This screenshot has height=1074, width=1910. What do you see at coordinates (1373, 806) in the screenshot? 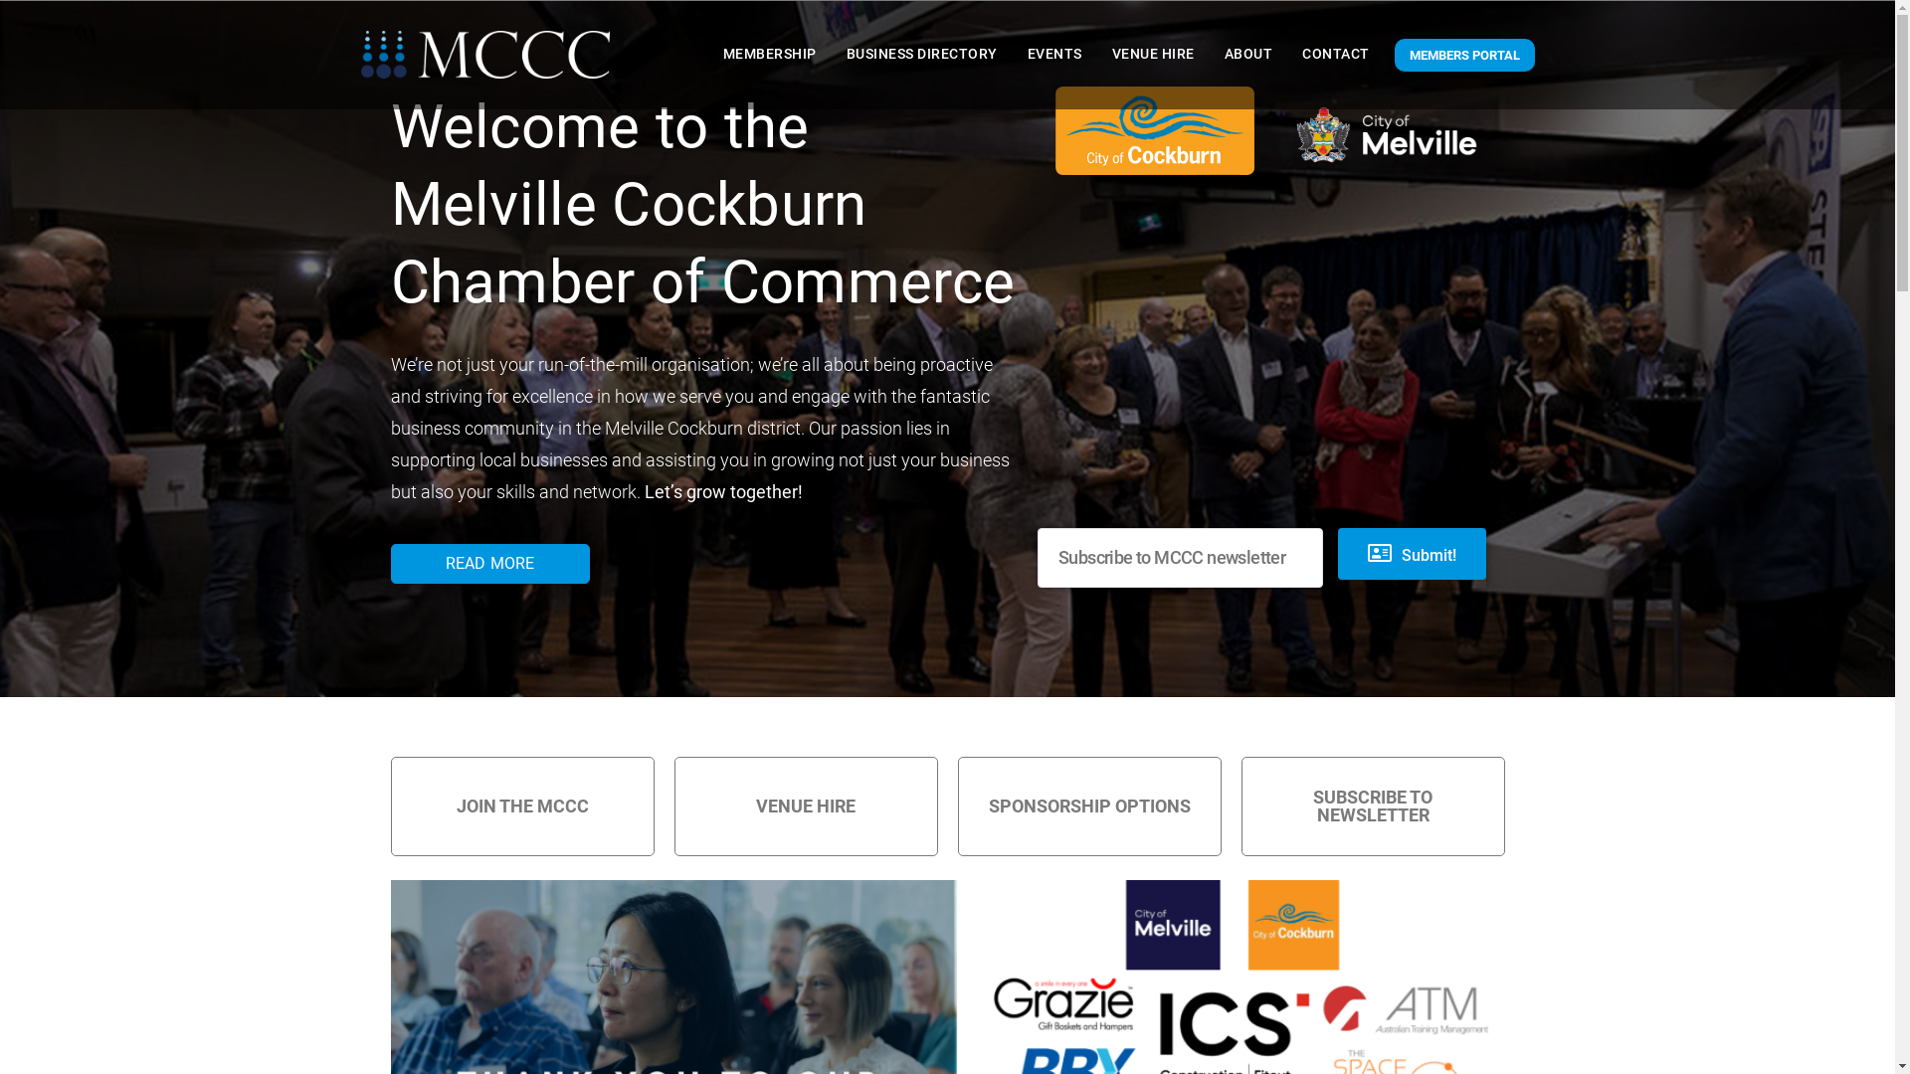
I see `SUBSCRIBE TO NEWSLETTER` at bounding box center [1373, 806].